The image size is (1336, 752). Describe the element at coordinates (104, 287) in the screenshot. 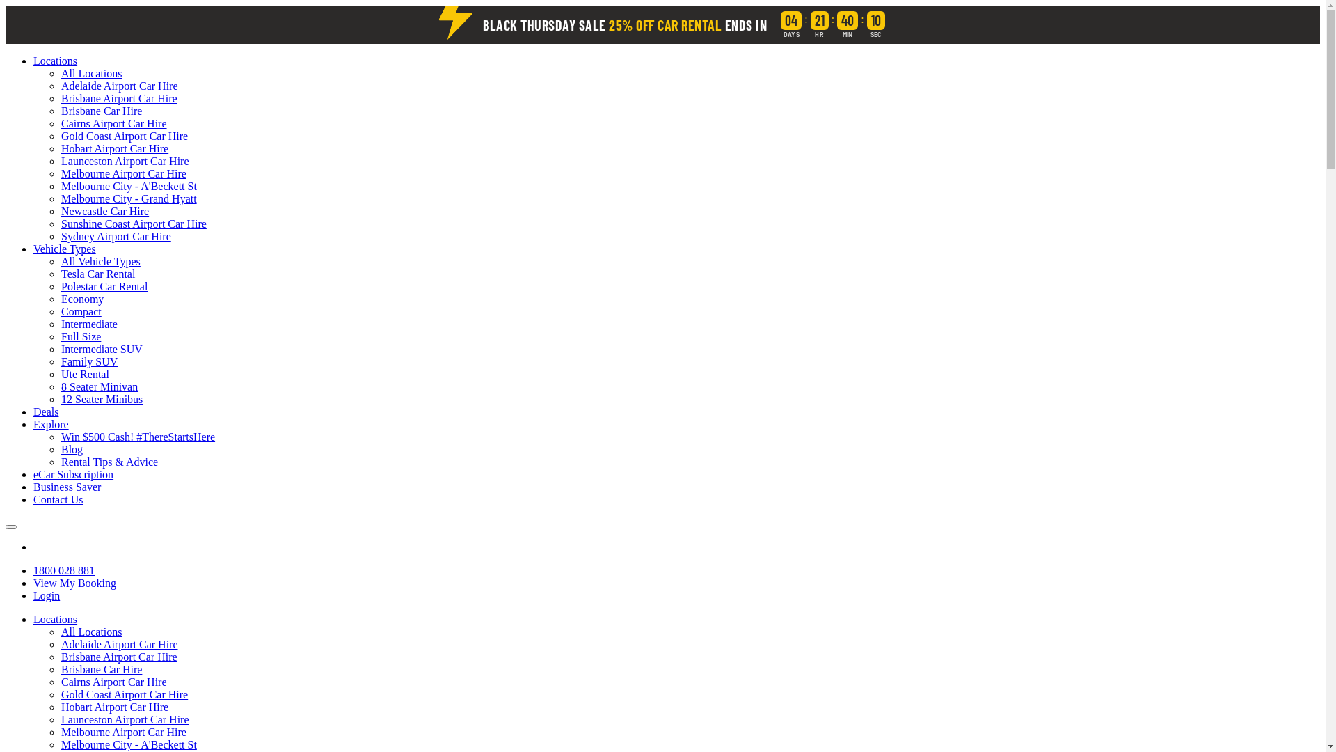

I see `Polestar Car Rental` at that location.